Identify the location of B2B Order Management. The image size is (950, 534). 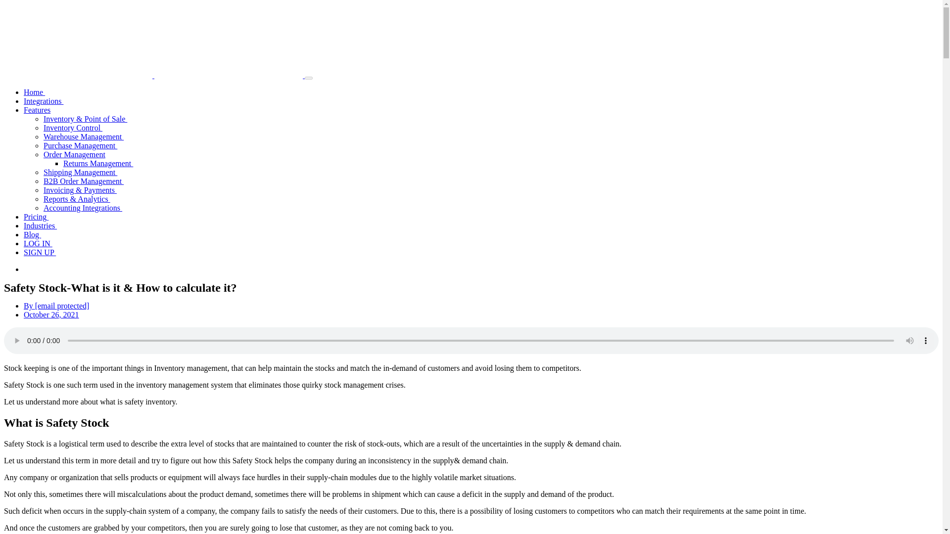
(83, 181).